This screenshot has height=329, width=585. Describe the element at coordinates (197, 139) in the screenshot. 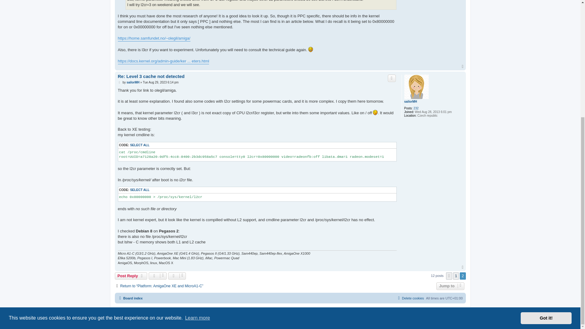

I see `Learn more` at that location.